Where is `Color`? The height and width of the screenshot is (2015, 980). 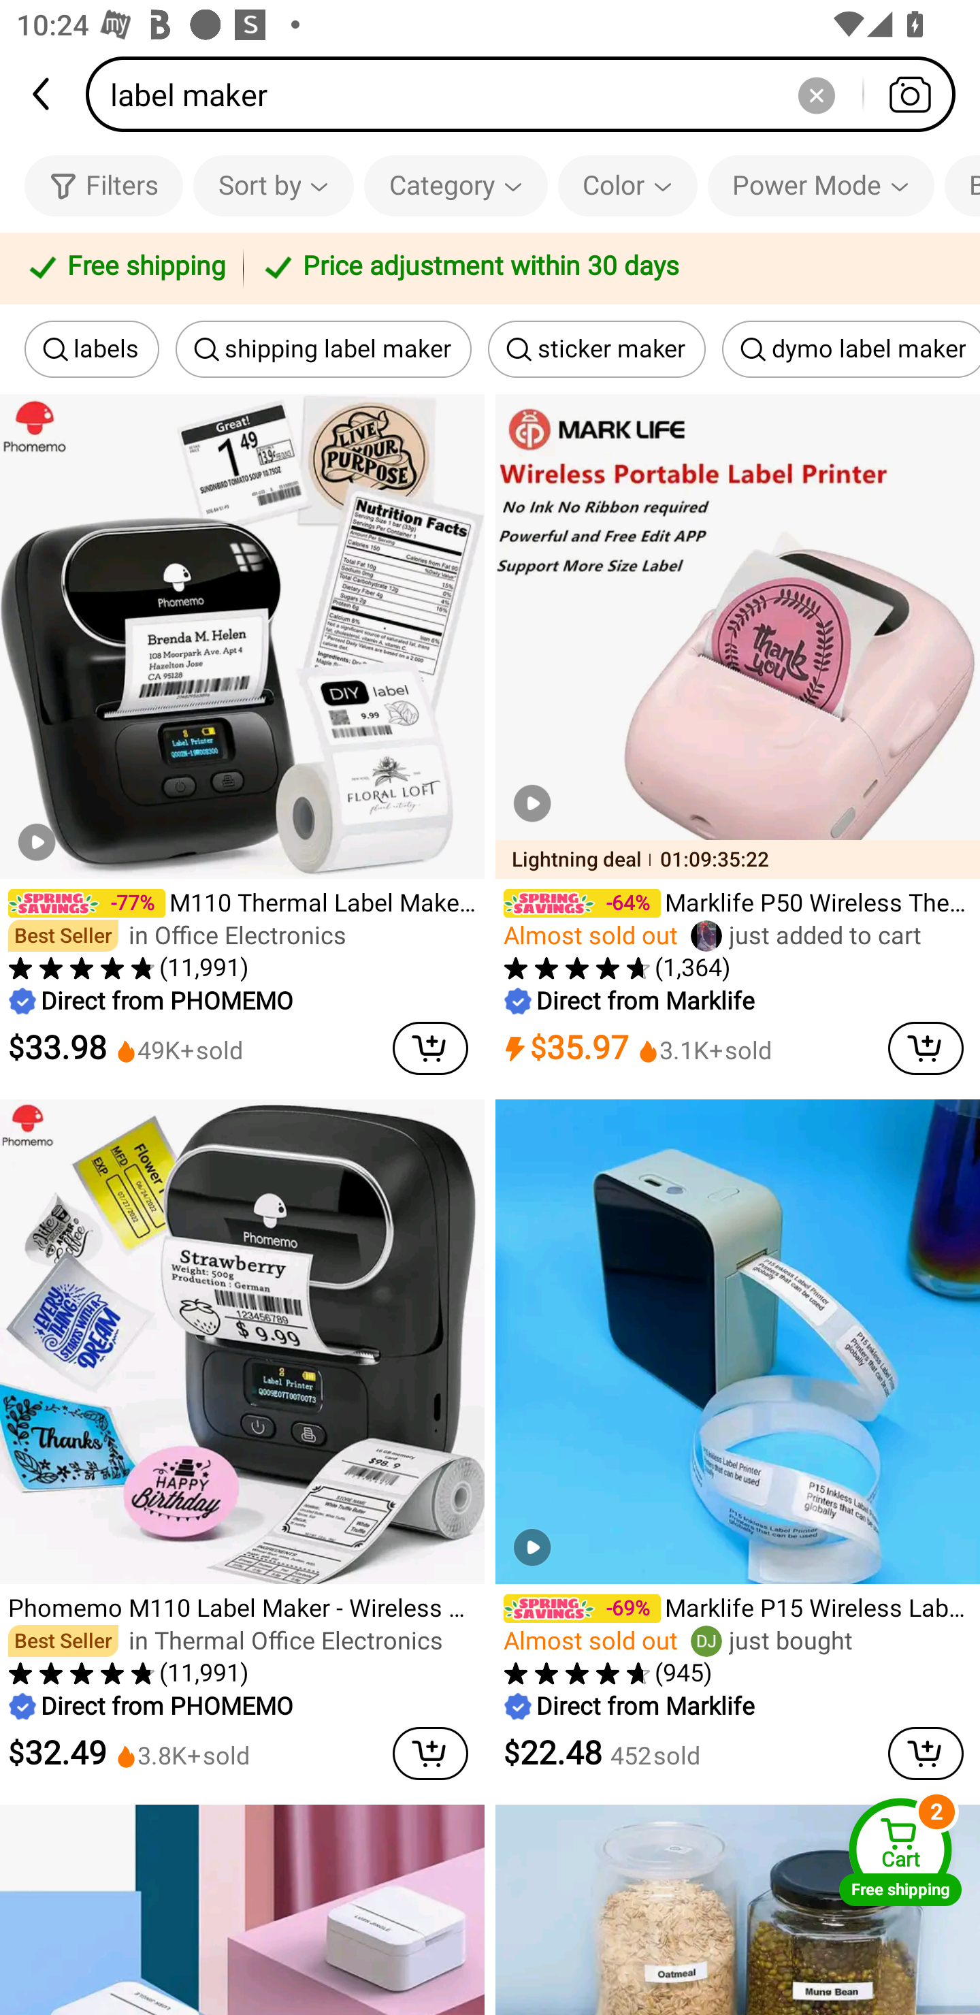
Color is located at coordinates (627, 185).